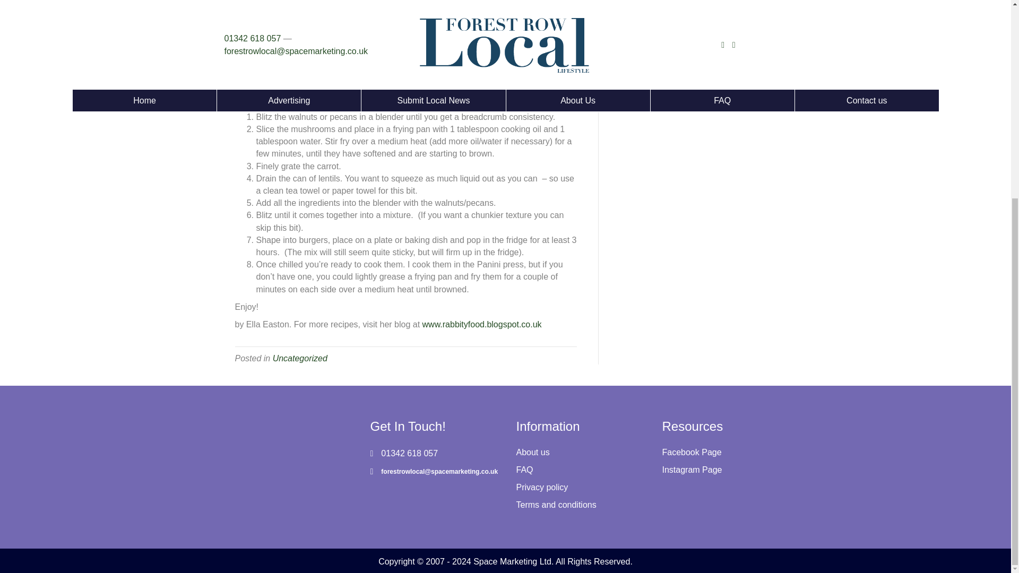  Describe the element at coordinates (541, 487) in the screenshot. I see `Privacy policy` at that location.